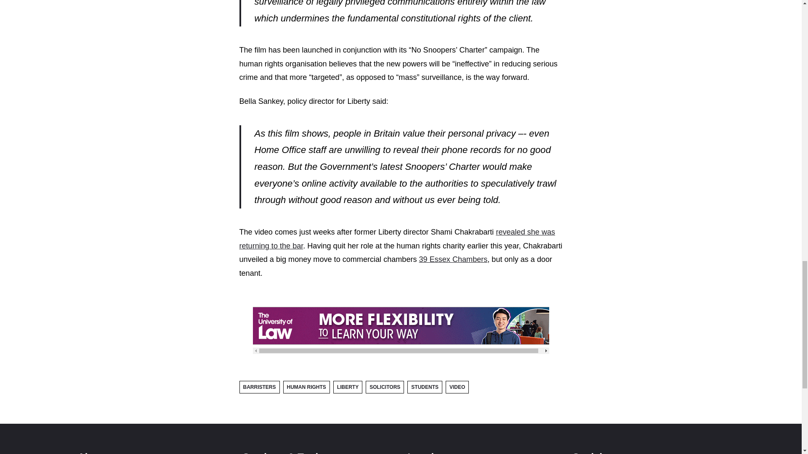  I want to click on HUMAN RIGHTS, so click(306, 387).